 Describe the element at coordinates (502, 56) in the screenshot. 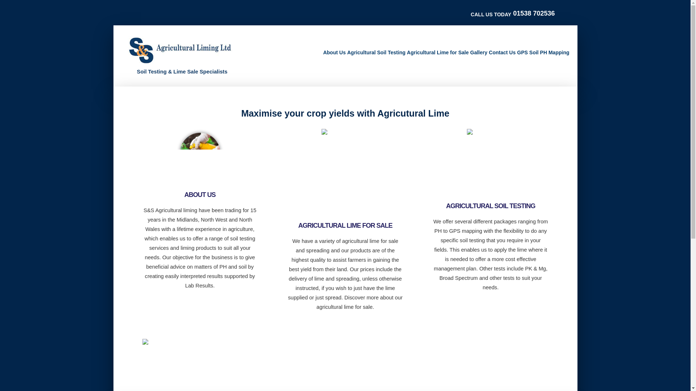

I see `Contact Us` at that location.